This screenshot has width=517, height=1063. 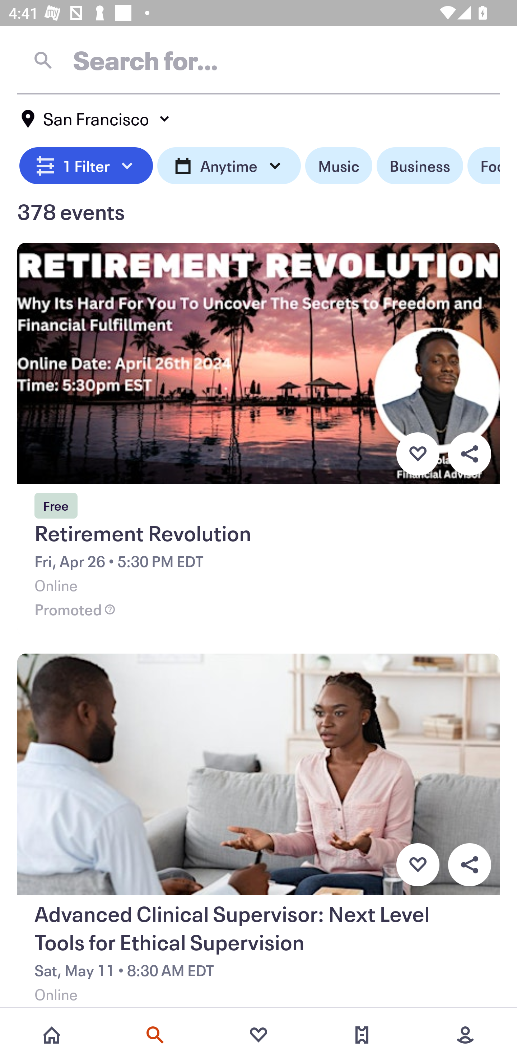 I want to click on Anytime, so click(x=229, y=166).